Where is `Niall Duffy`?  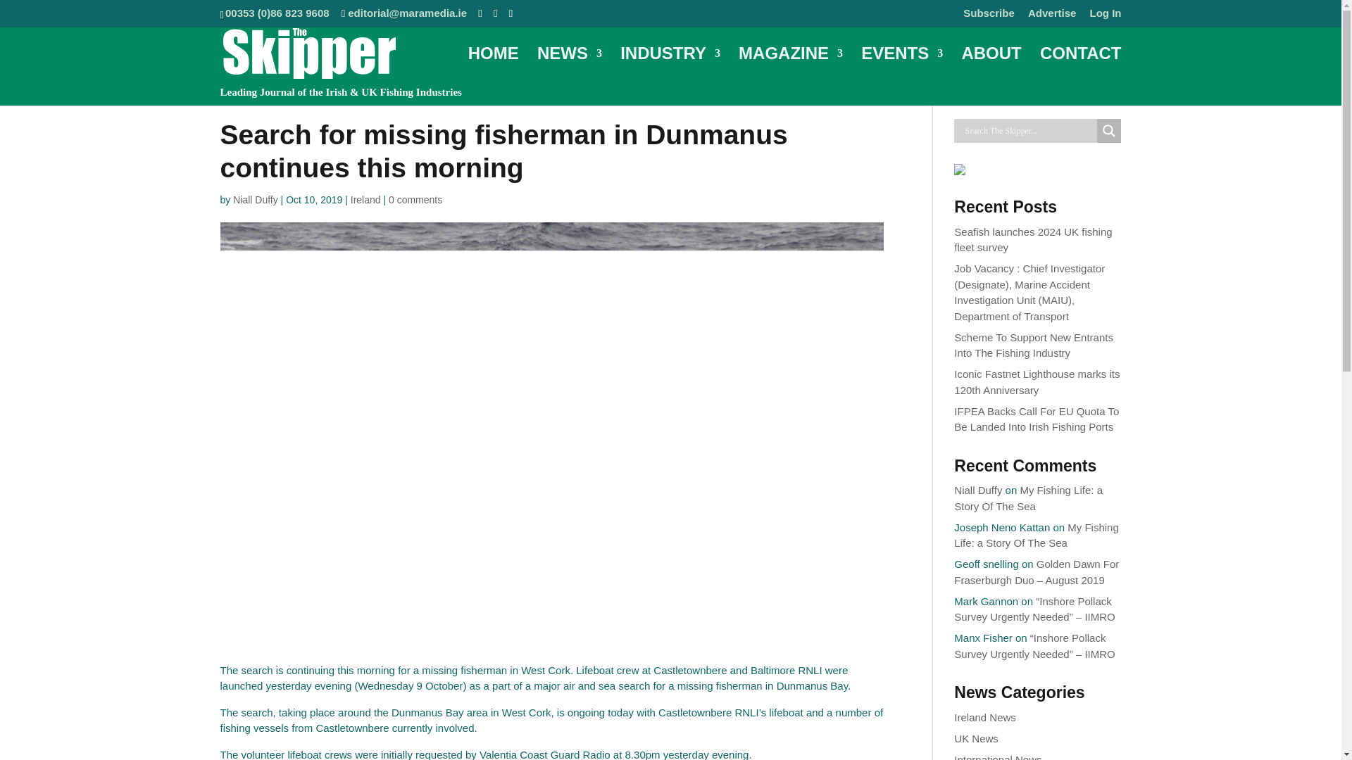 Niall Duffy is located at coordinates (255, 200).